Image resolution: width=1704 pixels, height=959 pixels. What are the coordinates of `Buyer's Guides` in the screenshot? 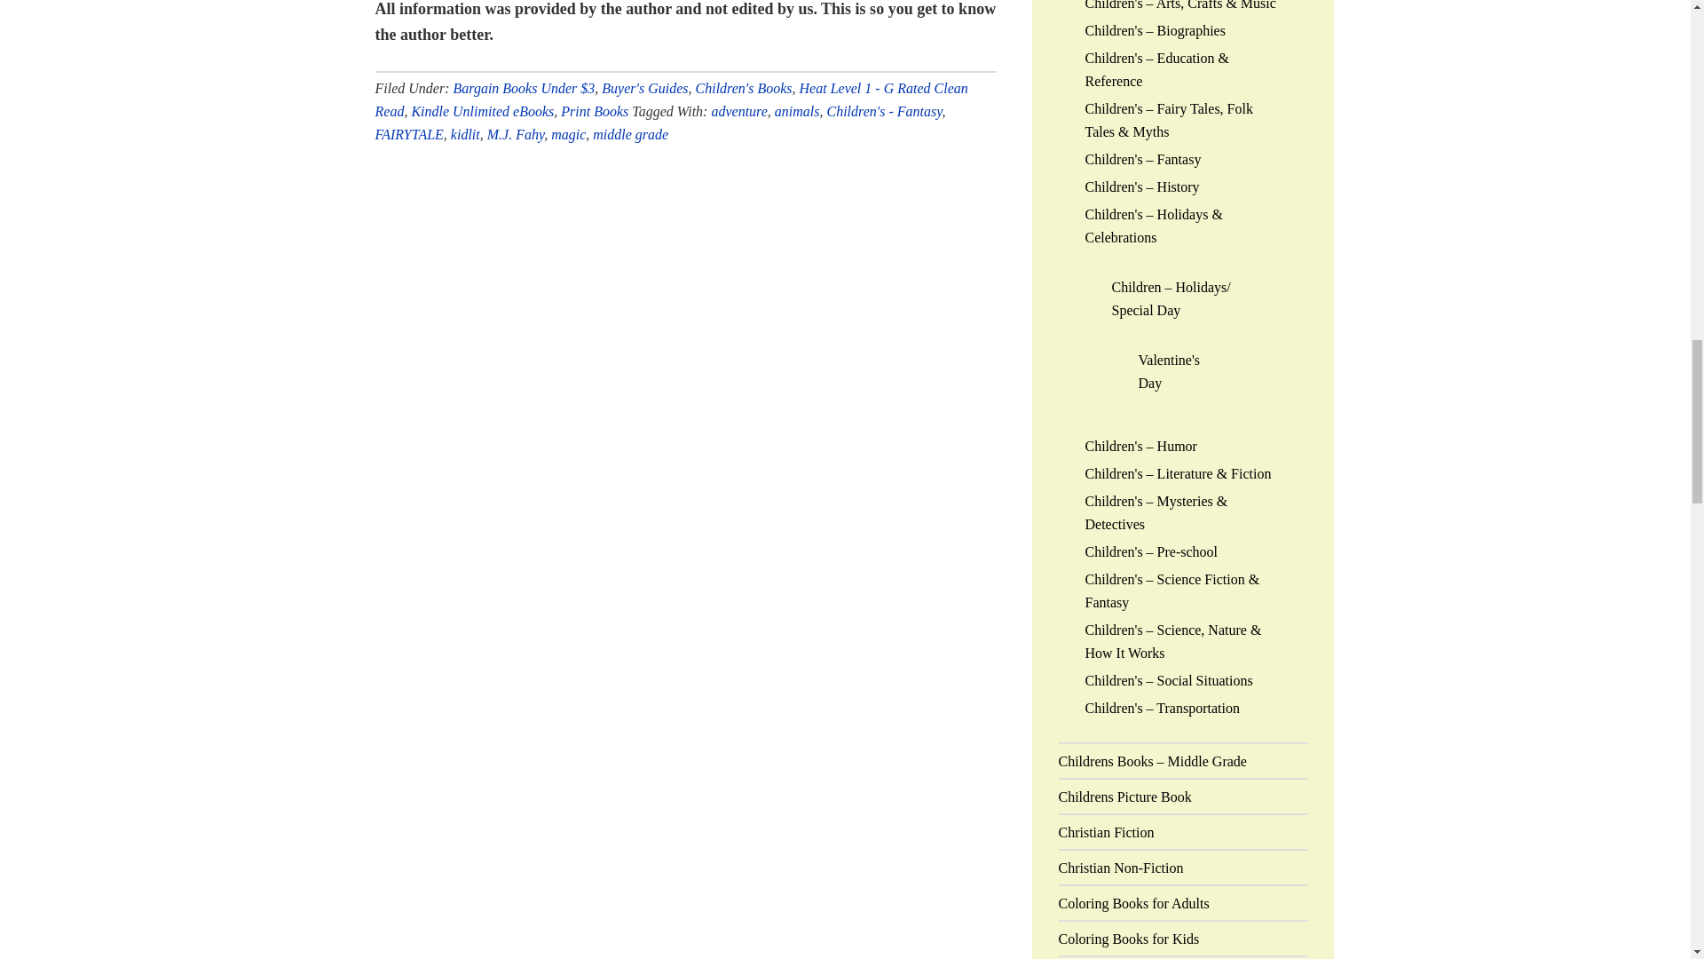 It's located at (644, 87).